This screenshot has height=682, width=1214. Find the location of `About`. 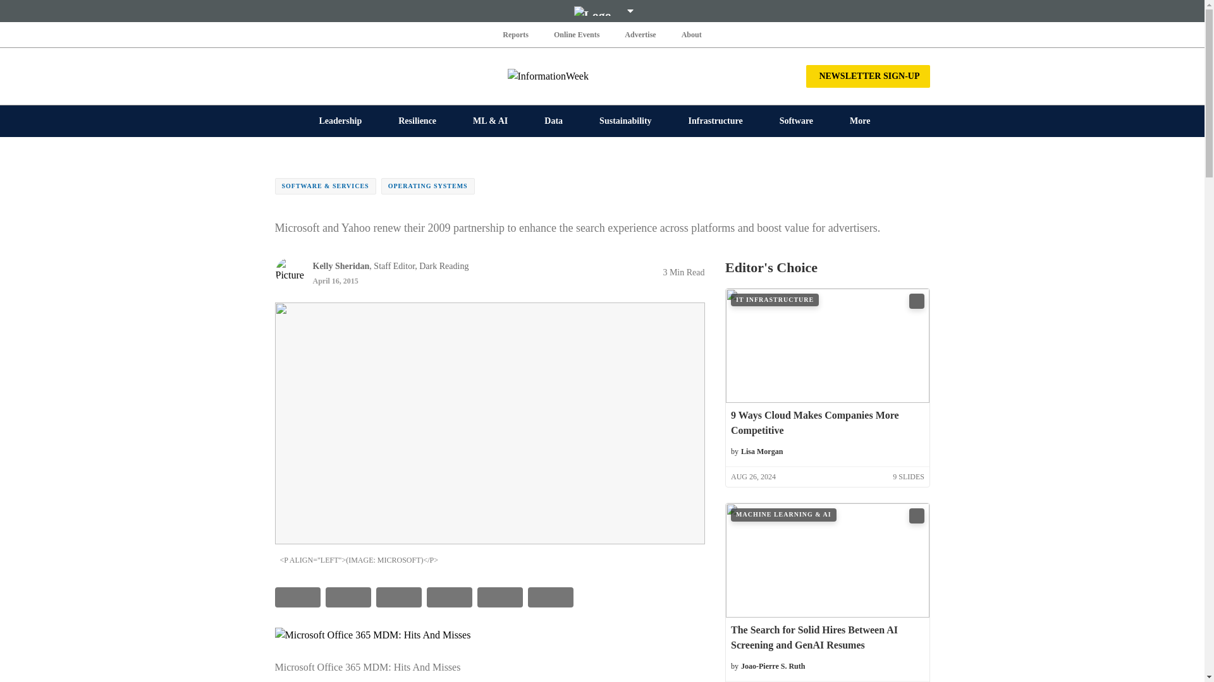

About is located at coordinates (691, 34).